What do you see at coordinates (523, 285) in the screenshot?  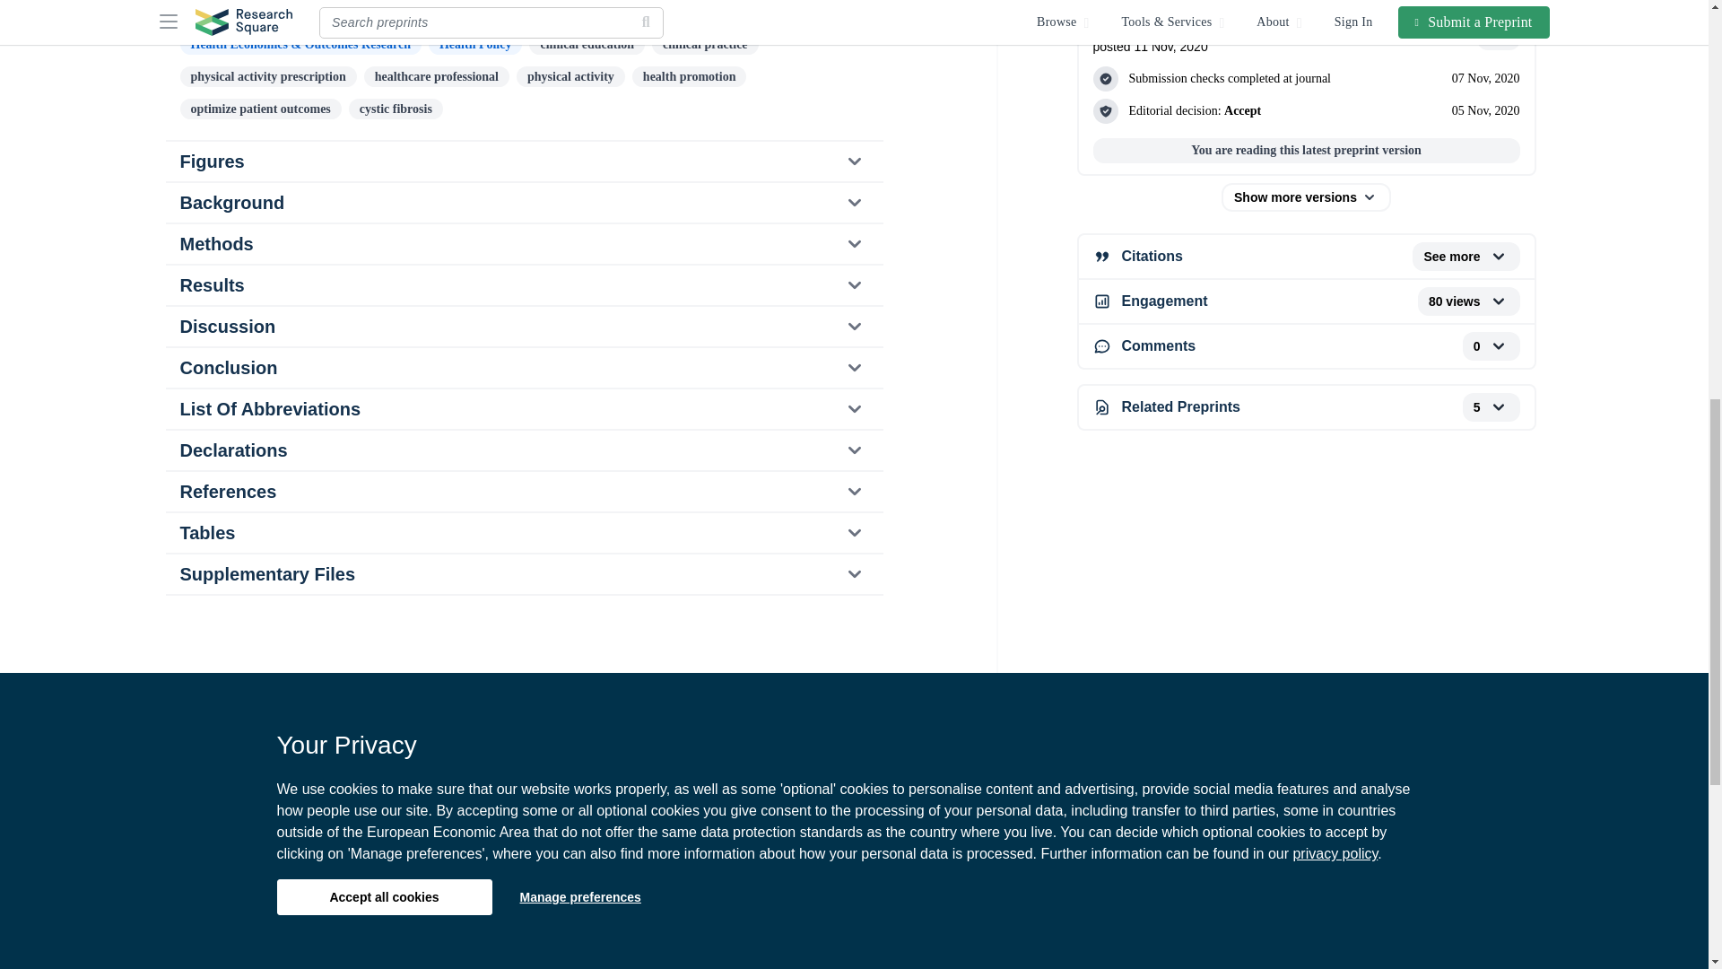 I see `Results` at bounding box center [523, 285].